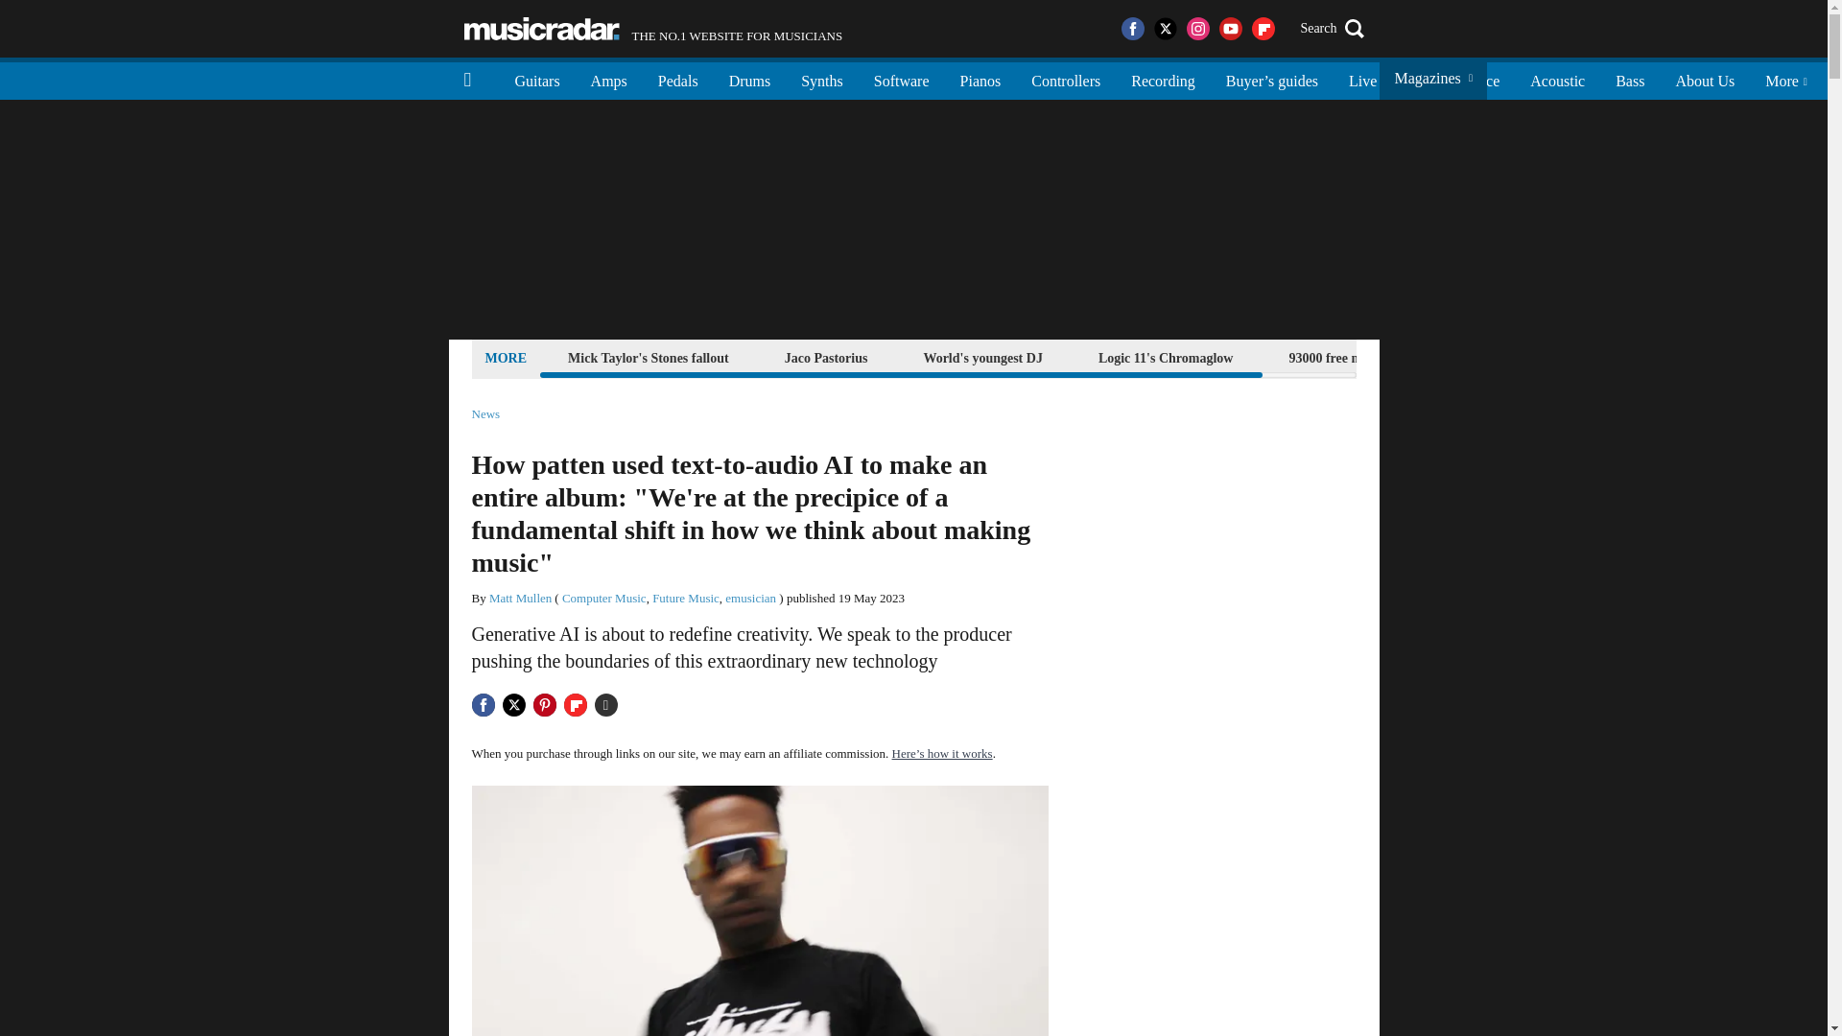 The height and width of the screenshot is (1036, 1842). What do you see at coordinates (537, 79) in the screenshot?
I see `Guitars` at bounding box center [537, 79].